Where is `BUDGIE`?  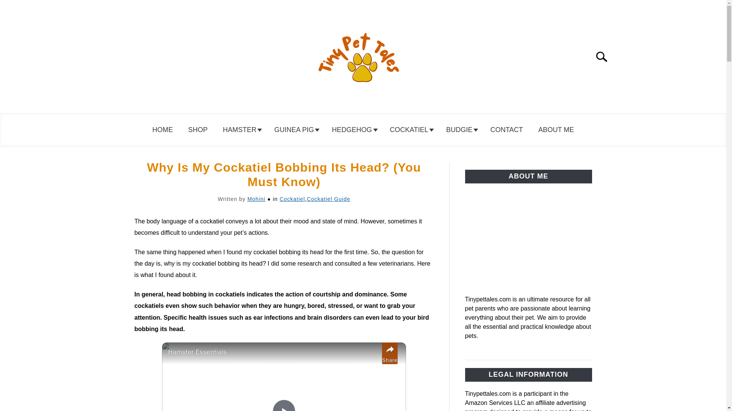
BUDGIE is located at coordinates (461, 130).